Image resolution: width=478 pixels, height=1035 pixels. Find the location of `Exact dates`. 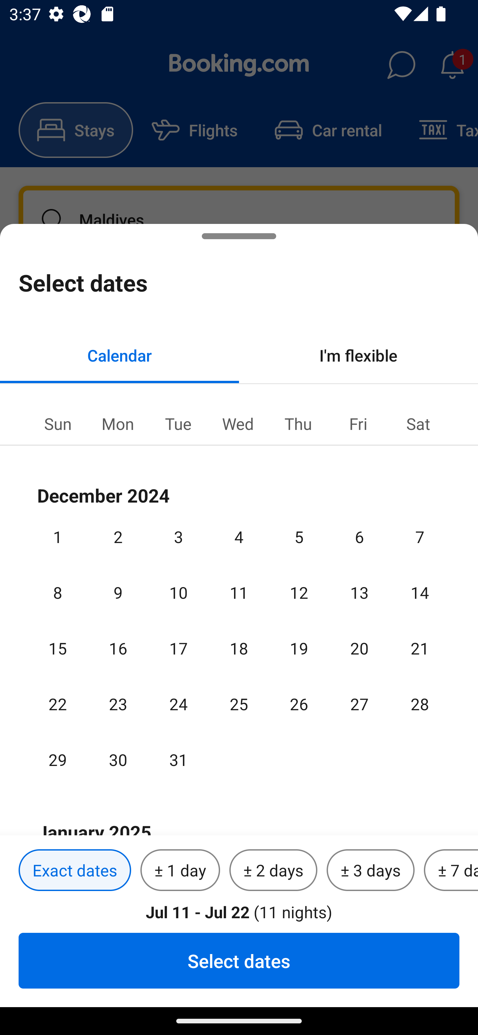

Exact dates is located at coordinates (75, 870).